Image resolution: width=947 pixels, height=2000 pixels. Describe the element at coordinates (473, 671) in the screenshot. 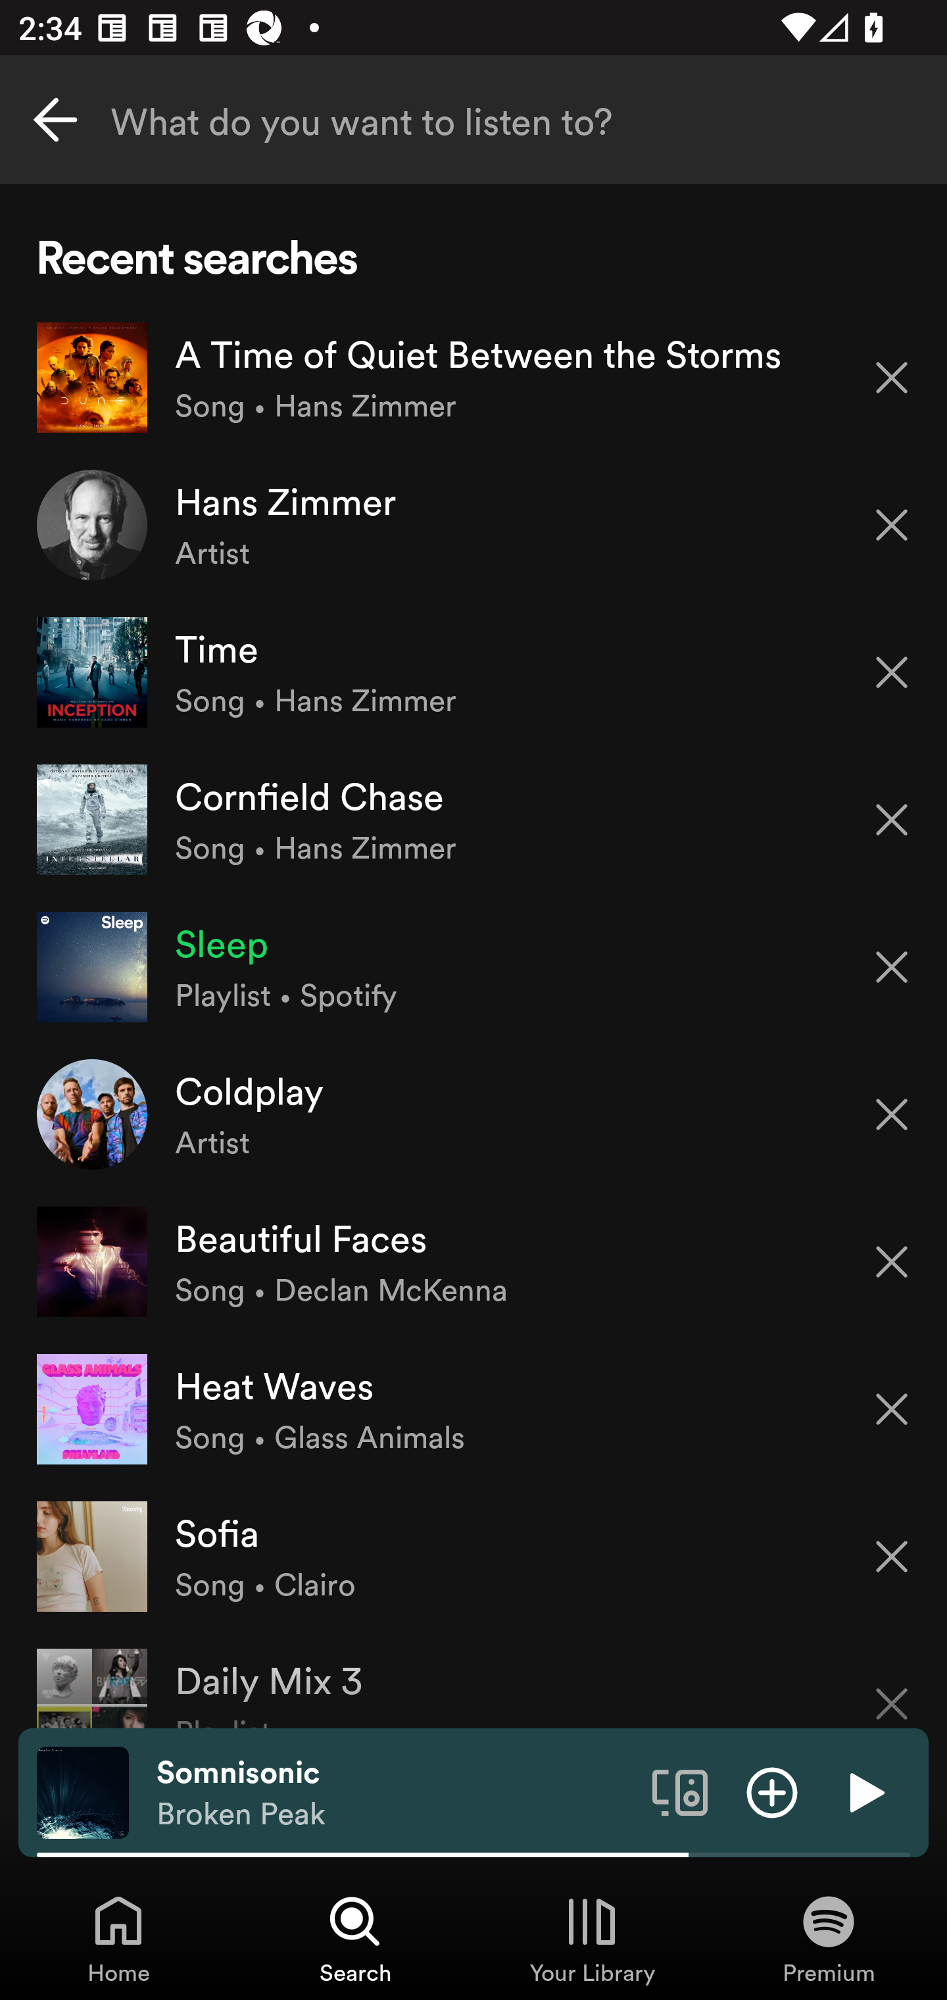

I see `Time Song • Hans Zimmer Remove` at that location.